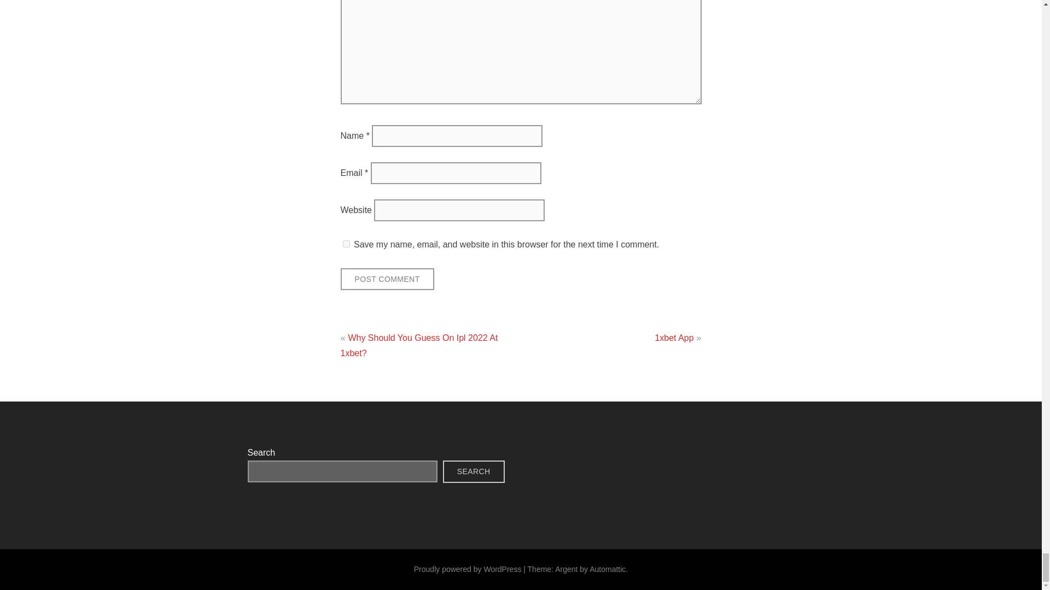 The image size is (1050, 590). I want to click on Automattic, so click(607, 569).